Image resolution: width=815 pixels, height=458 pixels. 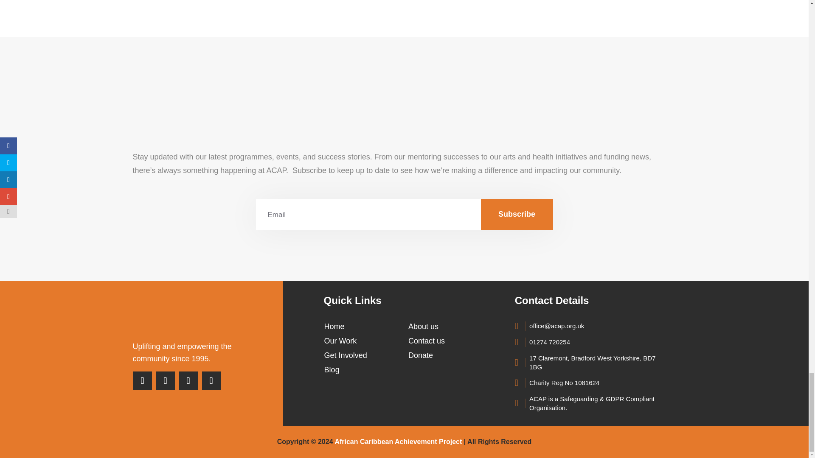 I want to click on Our Work, so click(x=340, y=341).